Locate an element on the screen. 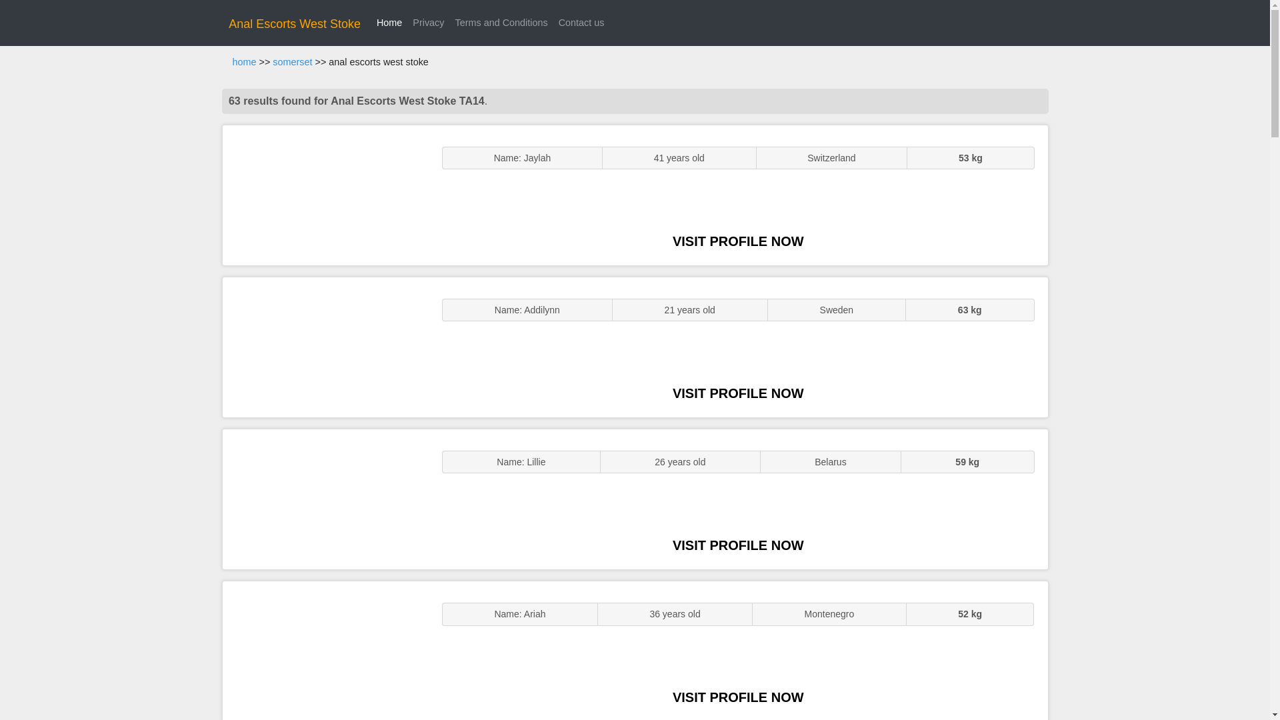  Contact us is located at coordinates (581, 23).